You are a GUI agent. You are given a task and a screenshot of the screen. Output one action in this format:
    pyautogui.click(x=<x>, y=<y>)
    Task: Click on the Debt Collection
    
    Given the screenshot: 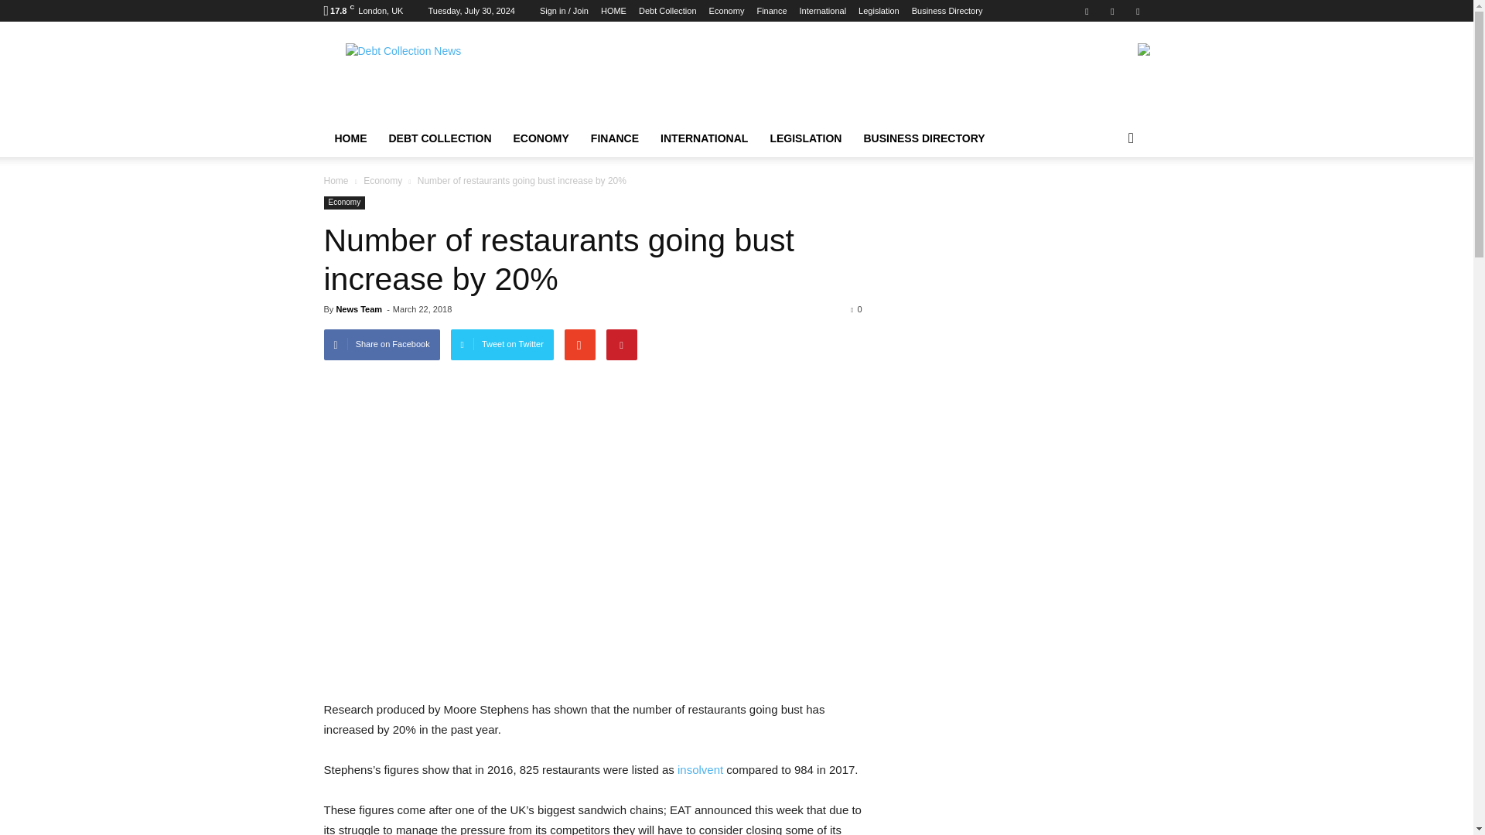 What is the action you would take?
    pyautogui.click(x=667, y=11)
    